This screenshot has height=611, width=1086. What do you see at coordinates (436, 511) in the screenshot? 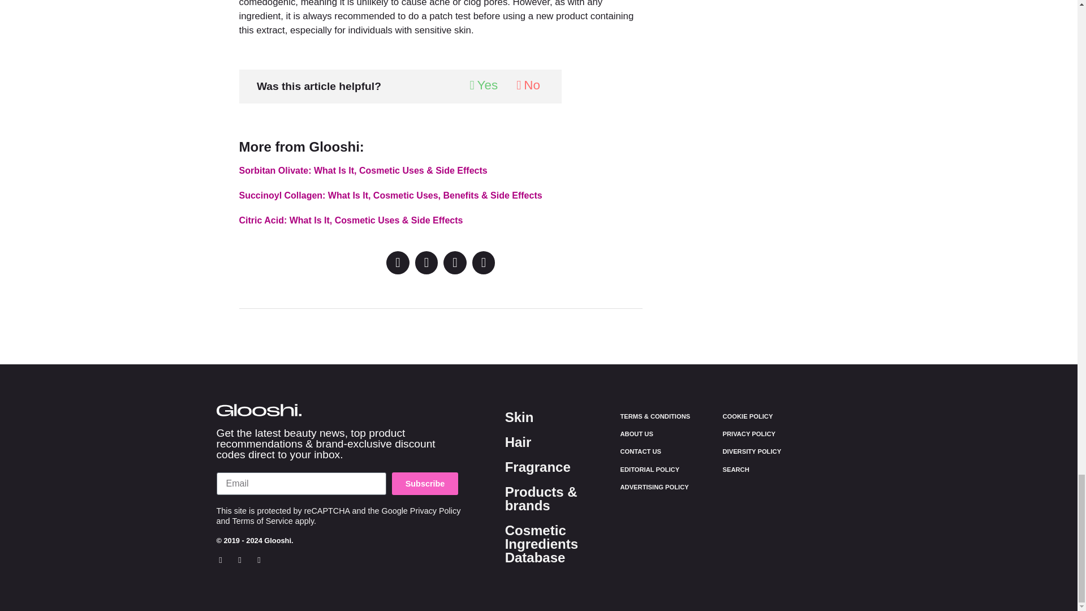
I see `Privacy Policy` at bounding box center [436, 511].